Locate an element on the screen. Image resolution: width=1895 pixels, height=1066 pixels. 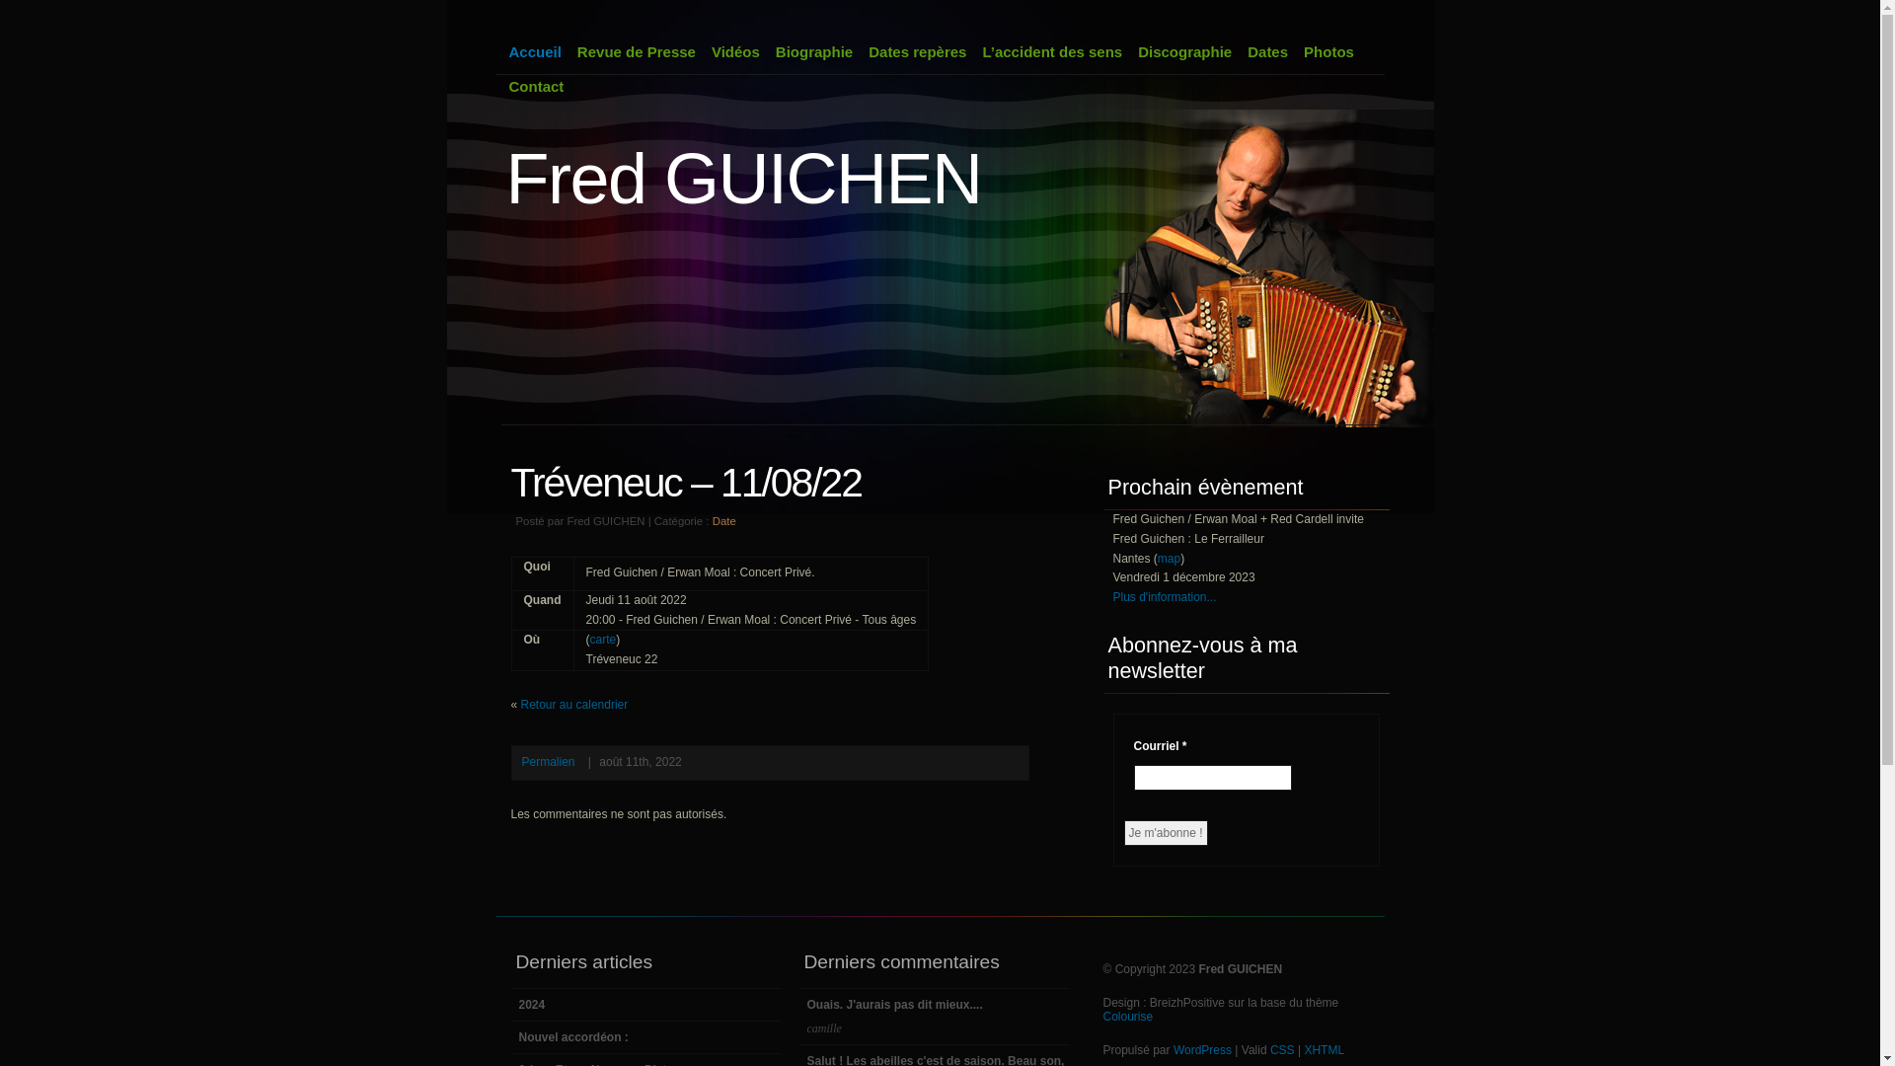
2024 is located at coordinates (647, 1005).